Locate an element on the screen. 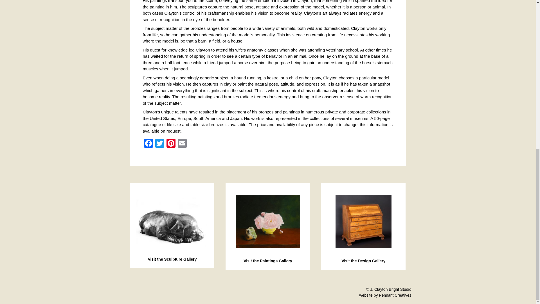  Visit the Sculpture Gallery is located at coordinates (172, 262).